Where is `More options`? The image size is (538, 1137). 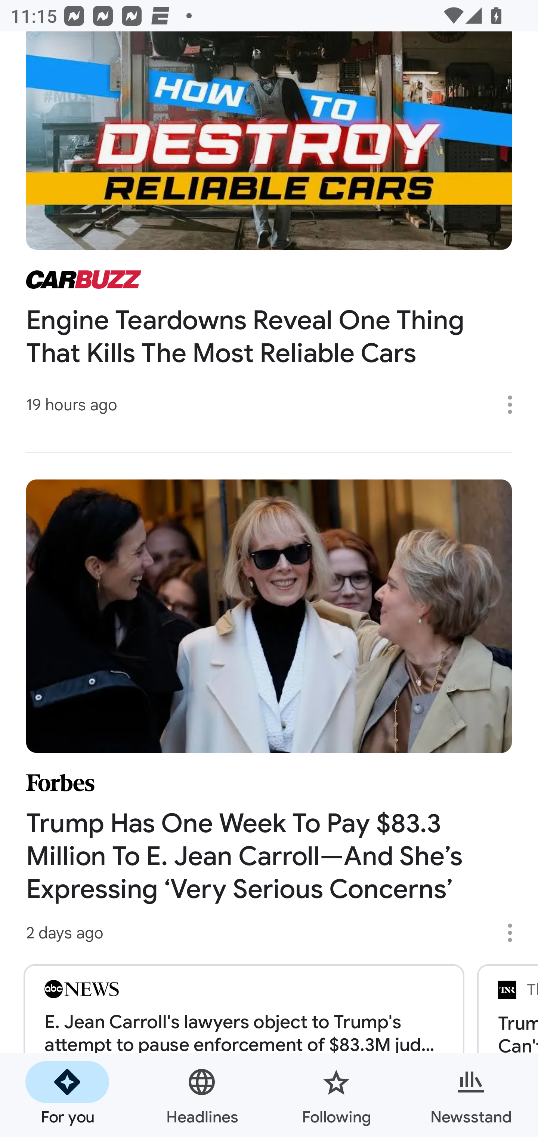 More options is located at coordinates (515, 933).